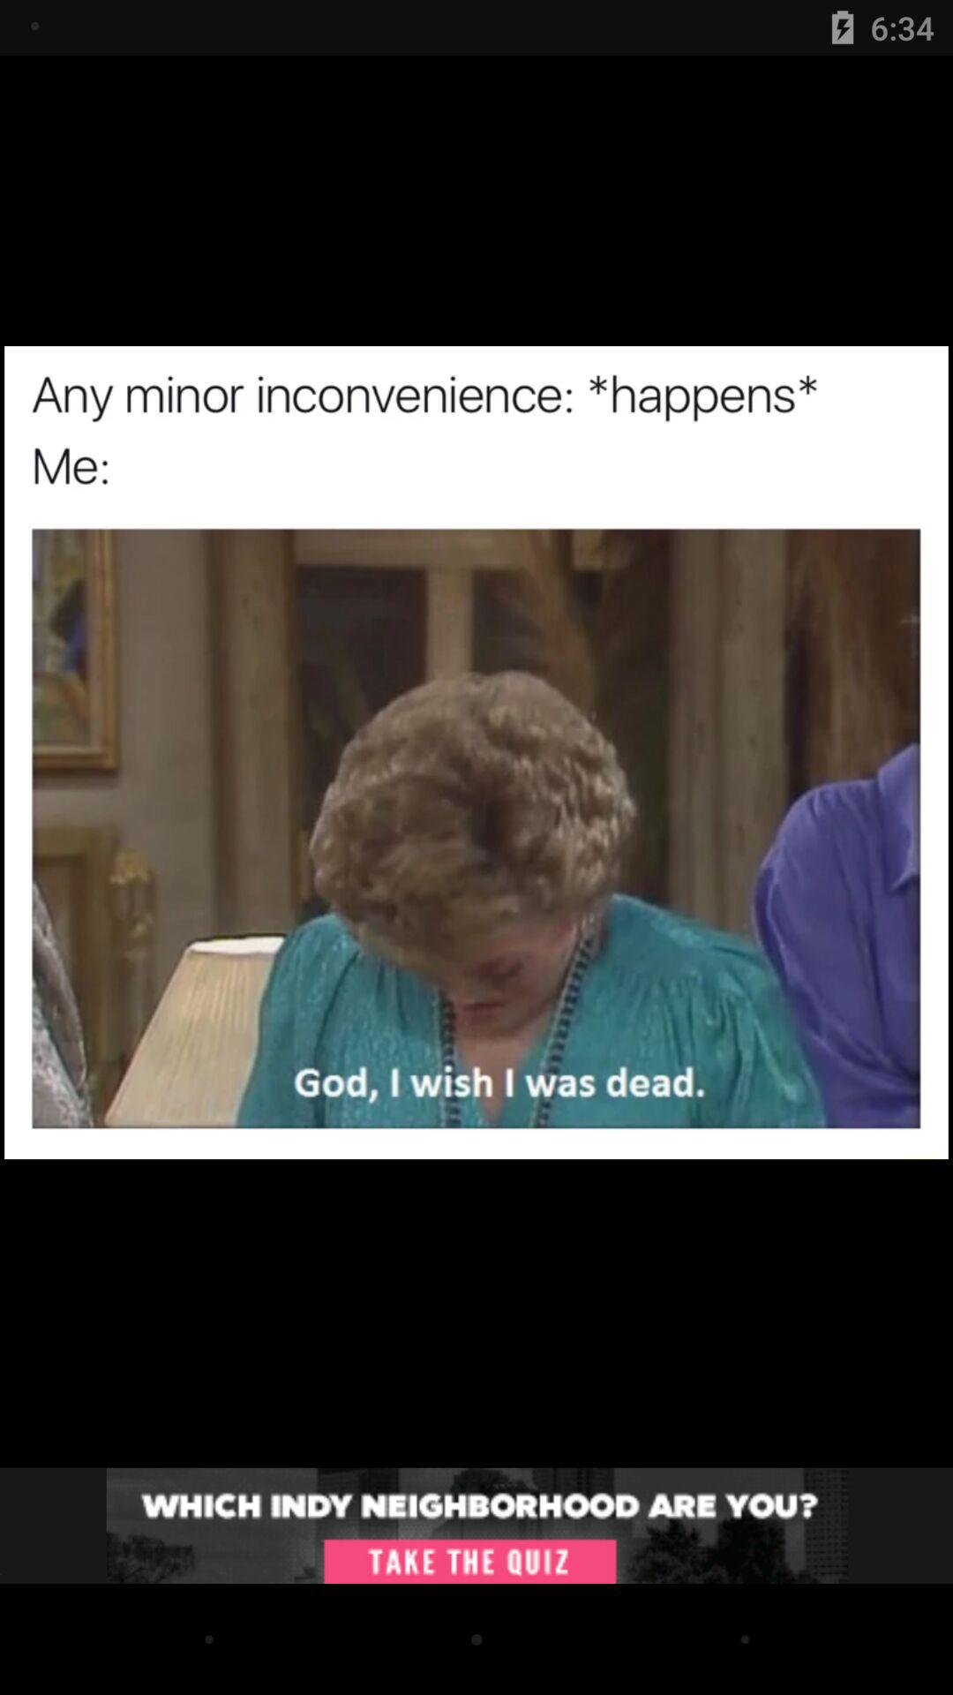 The height and width of the screenshot is (1695, 953). I want to click on taking quiz about neighborhood, so click(476, 1525).